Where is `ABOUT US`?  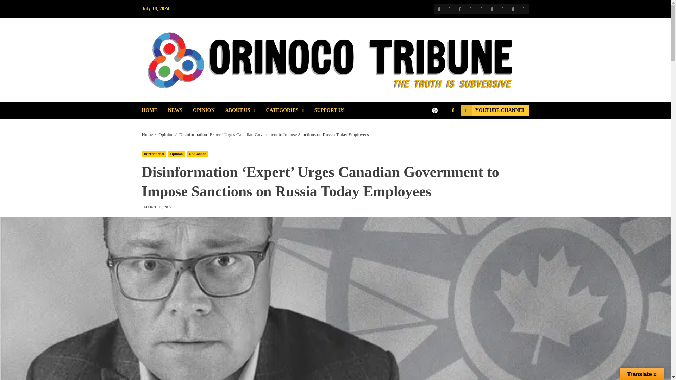
ABOUT US is located at coordinates (246, 110).